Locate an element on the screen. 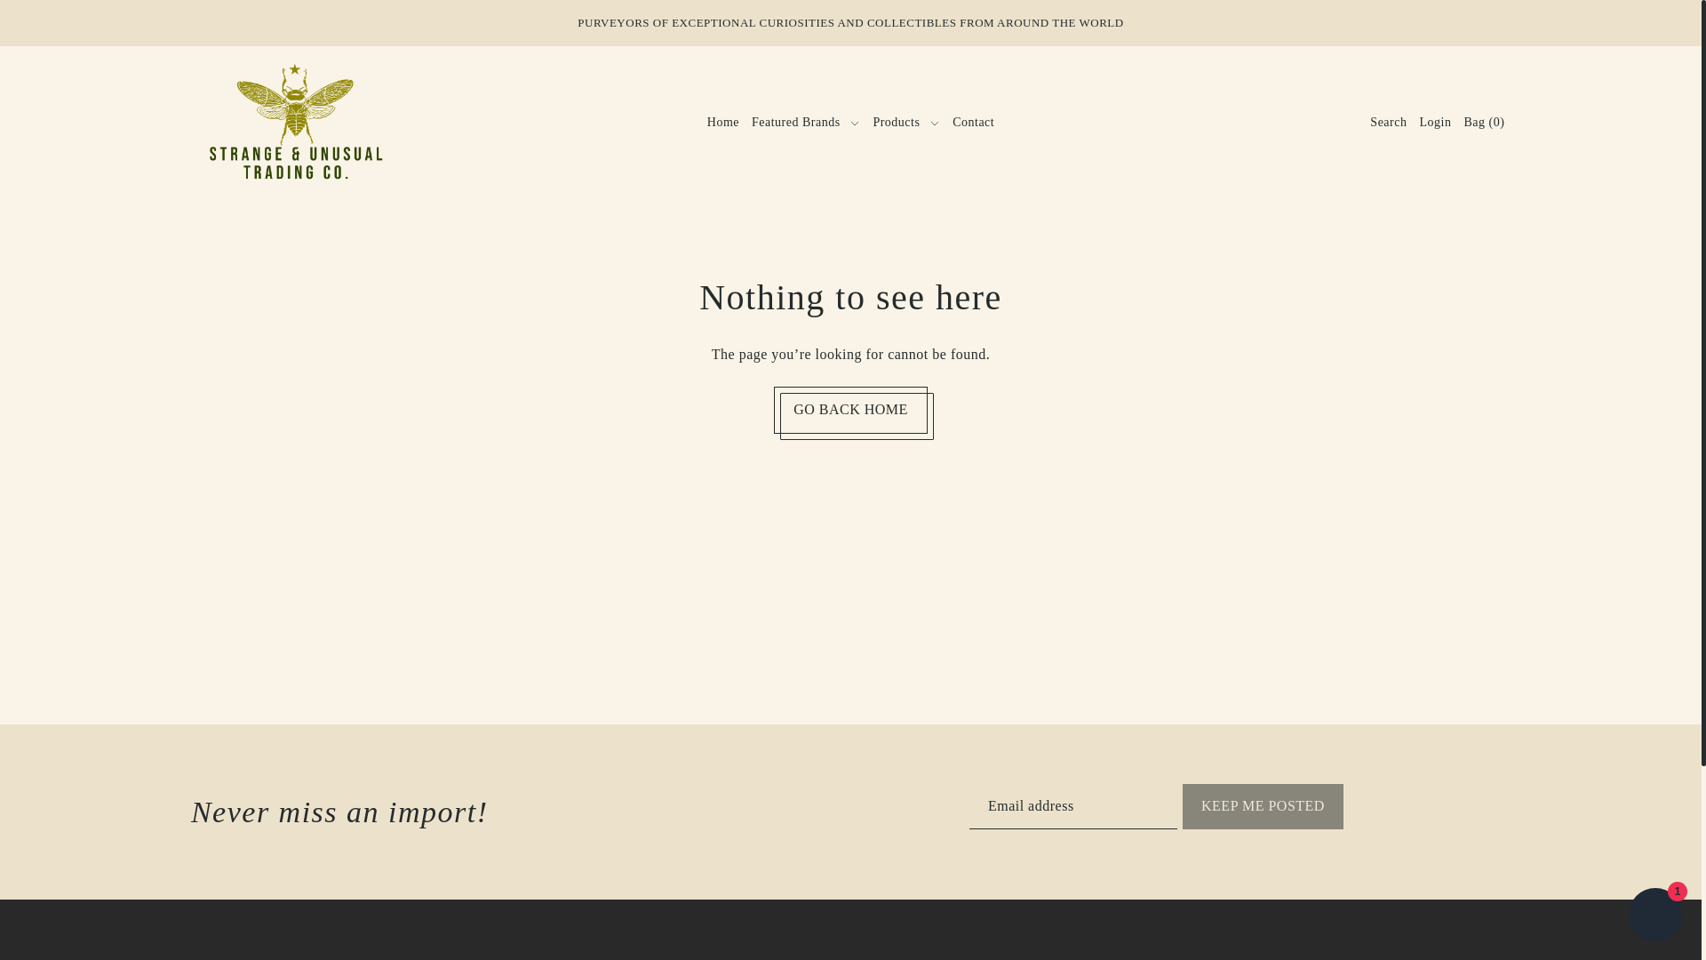 Image resolution: width=1706 pixels, height=960 pixels. Login is located at coordinates (1435, 123).